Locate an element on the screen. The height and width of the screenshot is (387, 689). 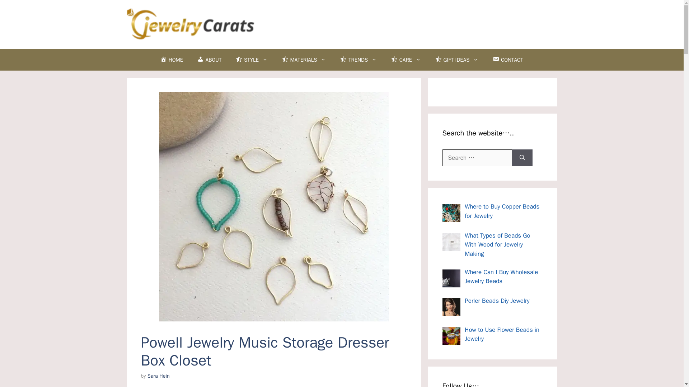
Search for: is located at coordinates (477, 158).